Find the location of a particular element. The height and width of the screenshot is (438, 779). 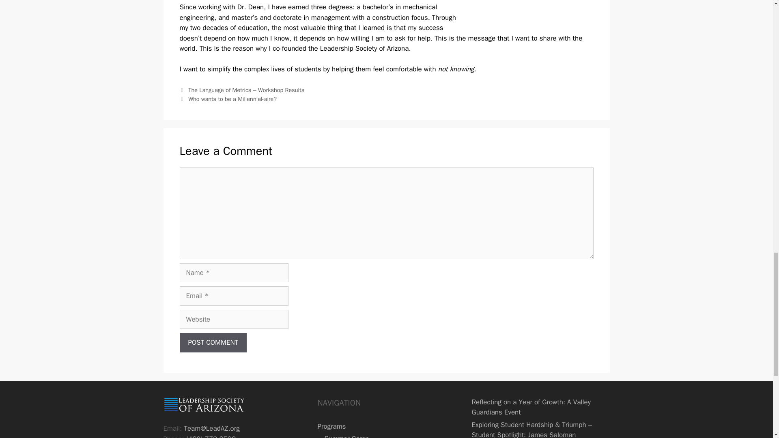

Summer Camp is located at coordinates (346, 436).